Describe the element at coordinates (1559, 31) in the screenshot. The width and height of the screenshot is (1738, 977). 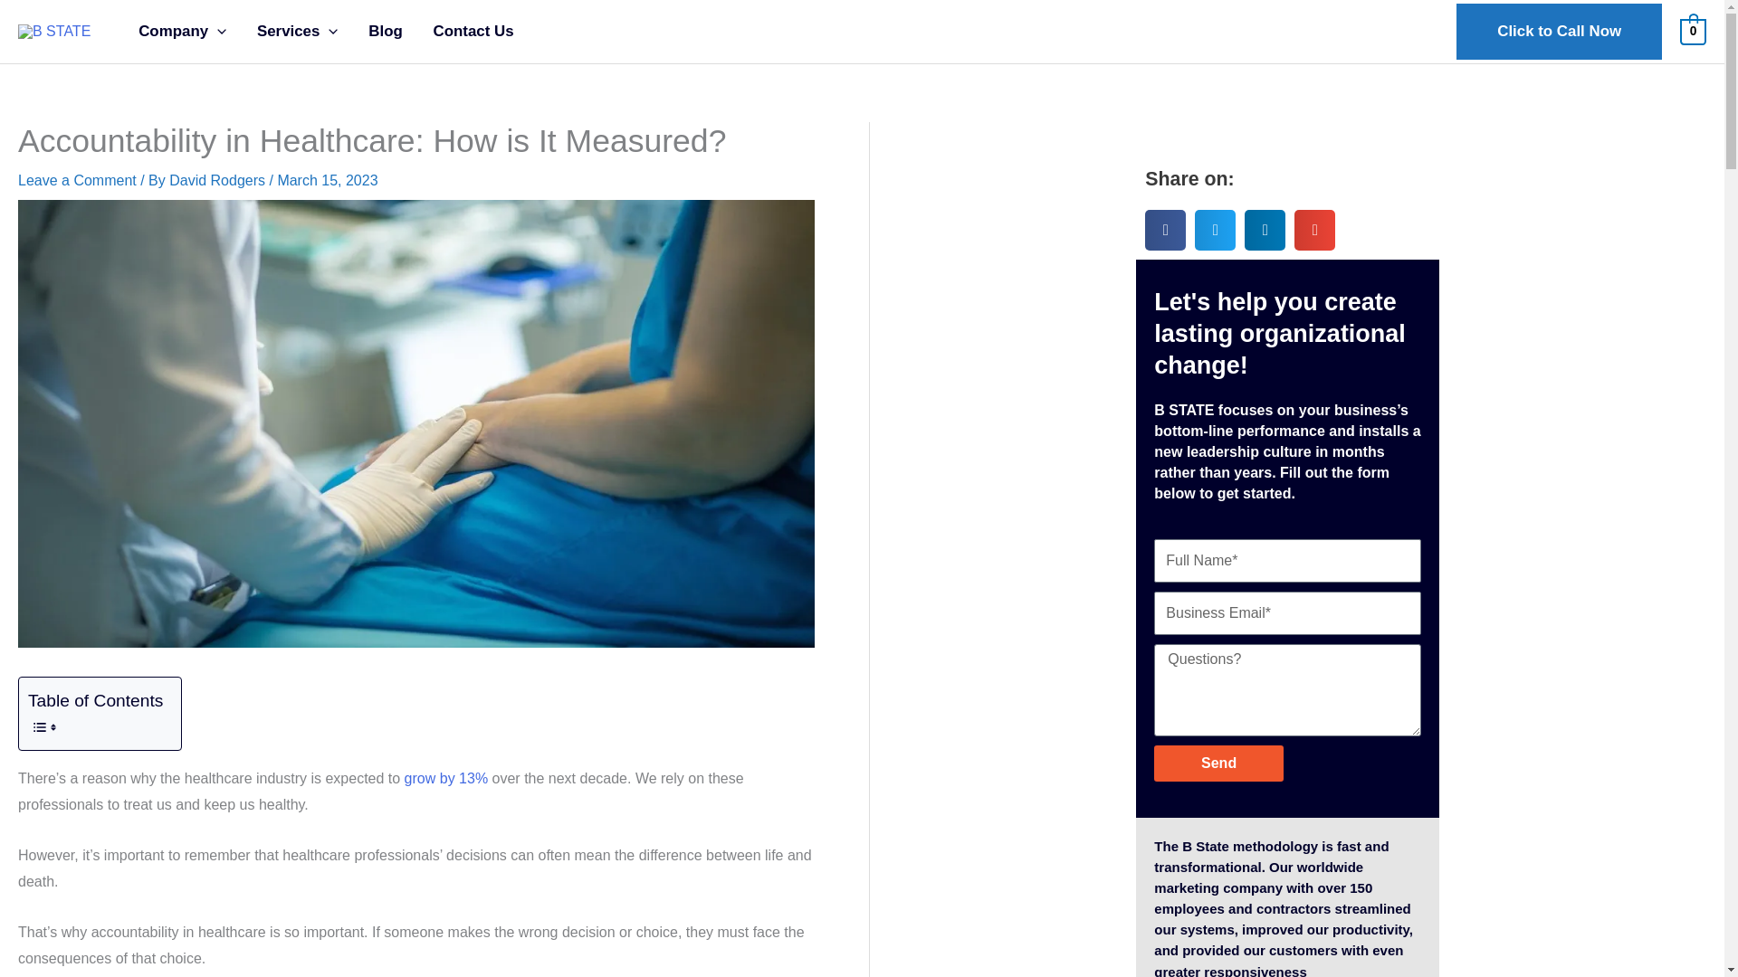
I see `Click to Call Now` at that location.